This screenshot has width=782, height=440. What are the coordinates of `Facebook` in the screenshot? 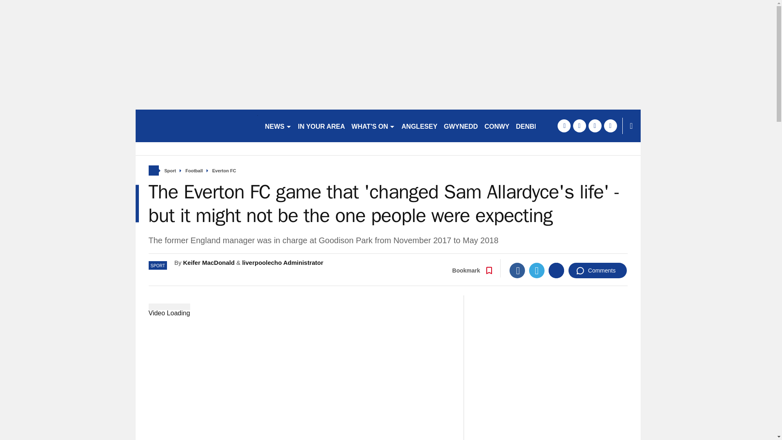 It's located at (517, 270).